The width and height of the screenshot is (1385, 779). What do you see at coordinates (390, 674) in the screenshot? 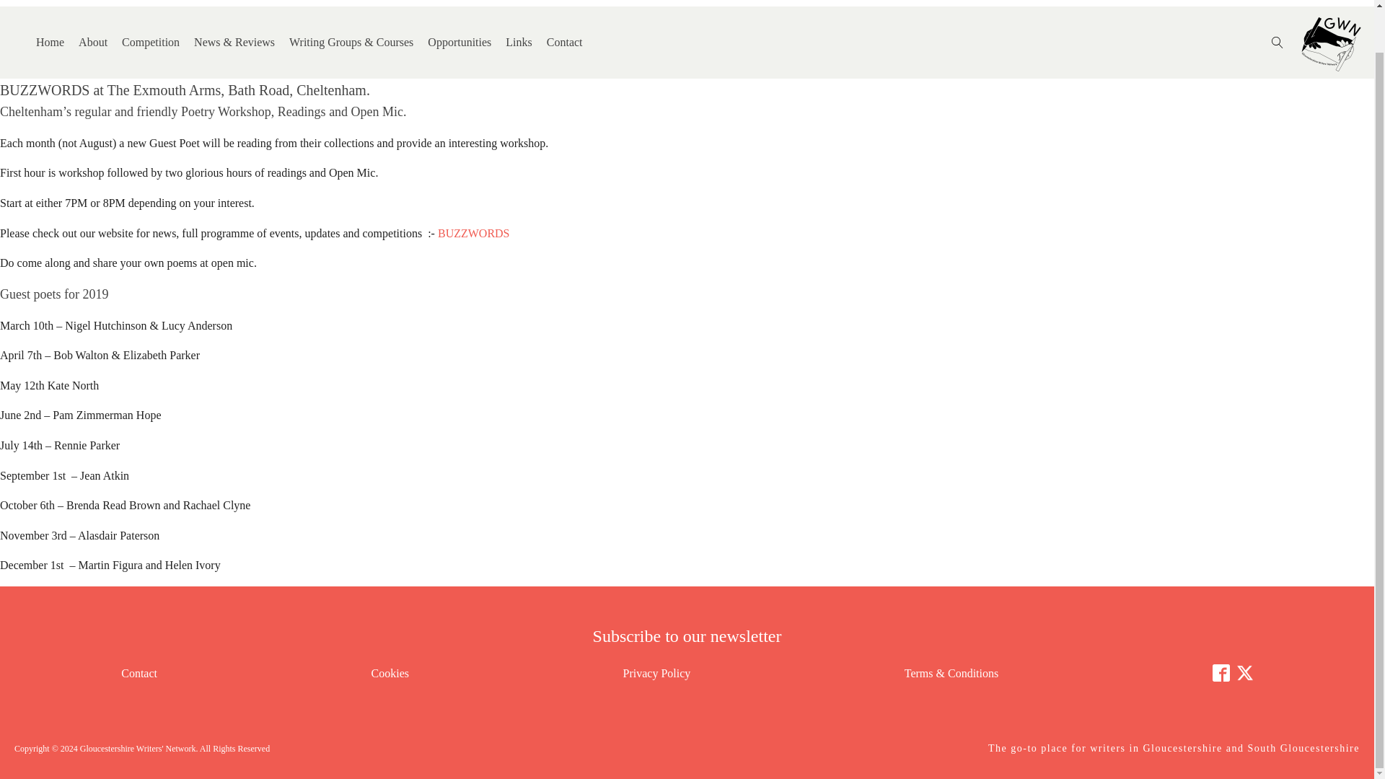
I see `Cookies` at bounding box center [390, 674].